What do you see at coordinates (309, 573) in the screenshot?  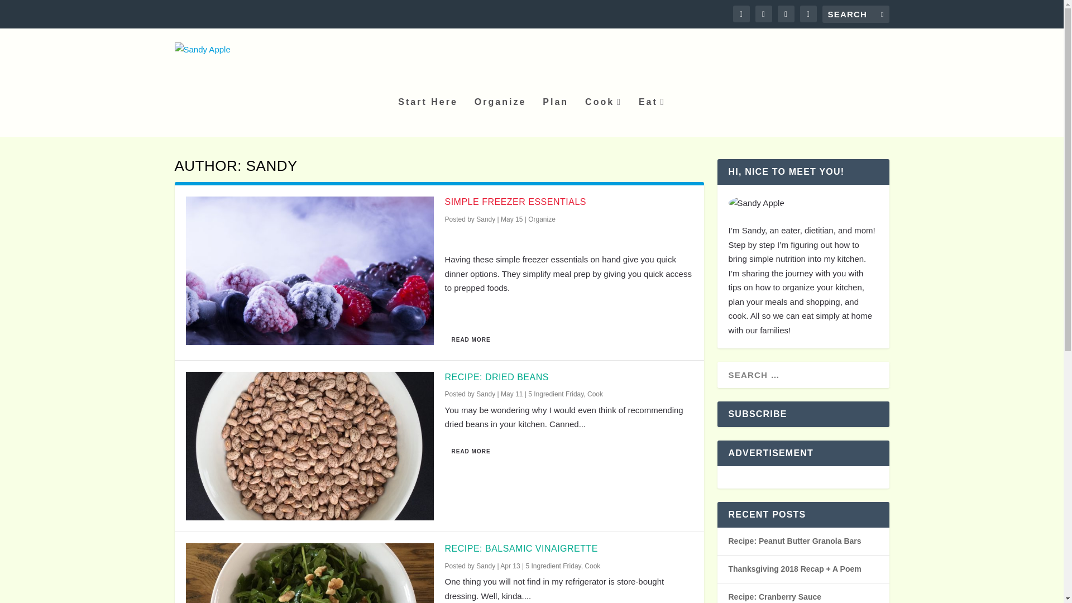 I see `Recipe: Balsamic Vinaigrette` at bounding box center [309, 573].